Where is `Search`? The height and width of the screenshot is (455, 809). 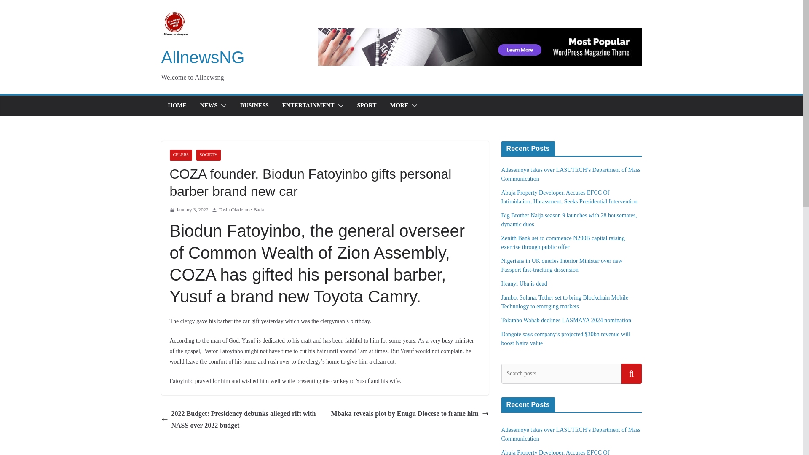
Search is located at coordinates (631, 373).